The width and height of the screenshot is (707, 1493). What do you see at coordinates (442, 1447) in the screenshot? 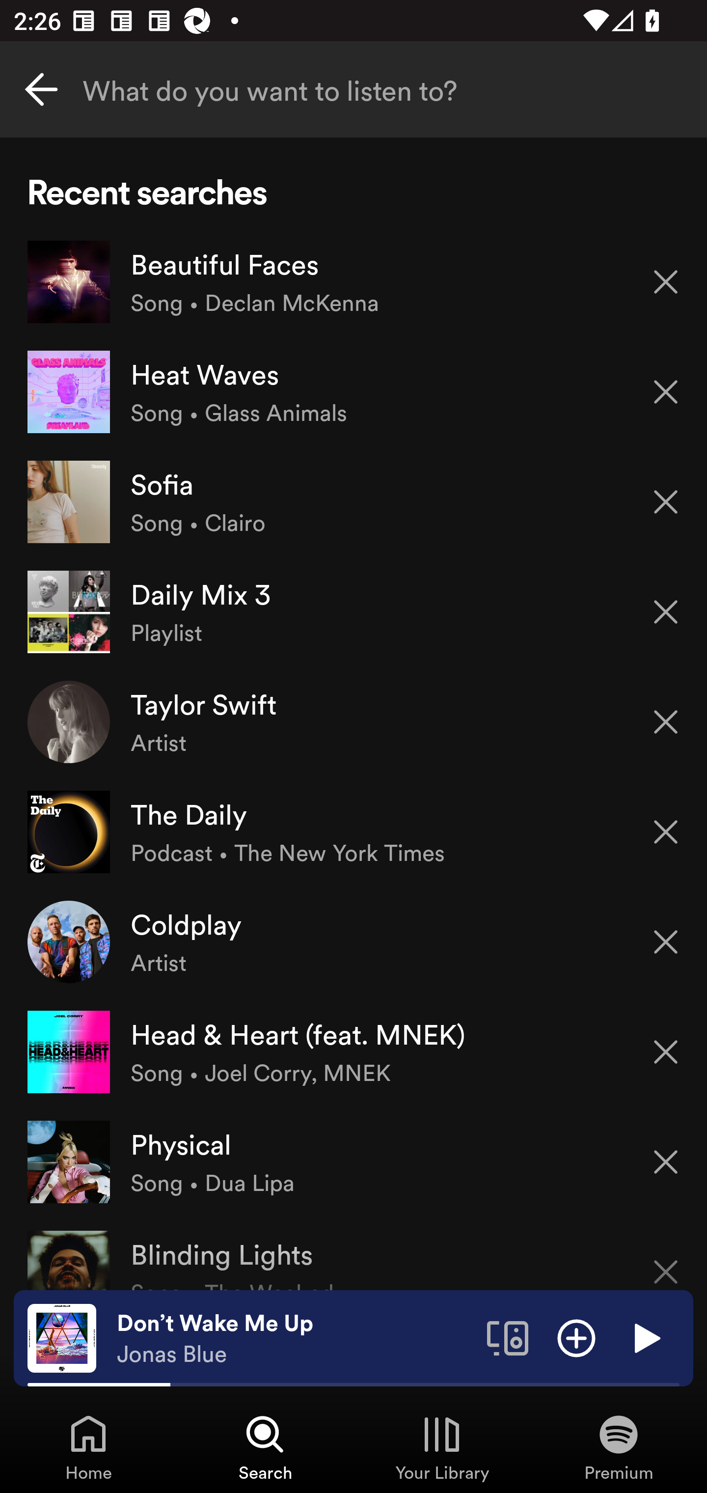
I see `Your Library, Tab 3 of 4 Your Library Your Library` at bounding box center [442, 1447].